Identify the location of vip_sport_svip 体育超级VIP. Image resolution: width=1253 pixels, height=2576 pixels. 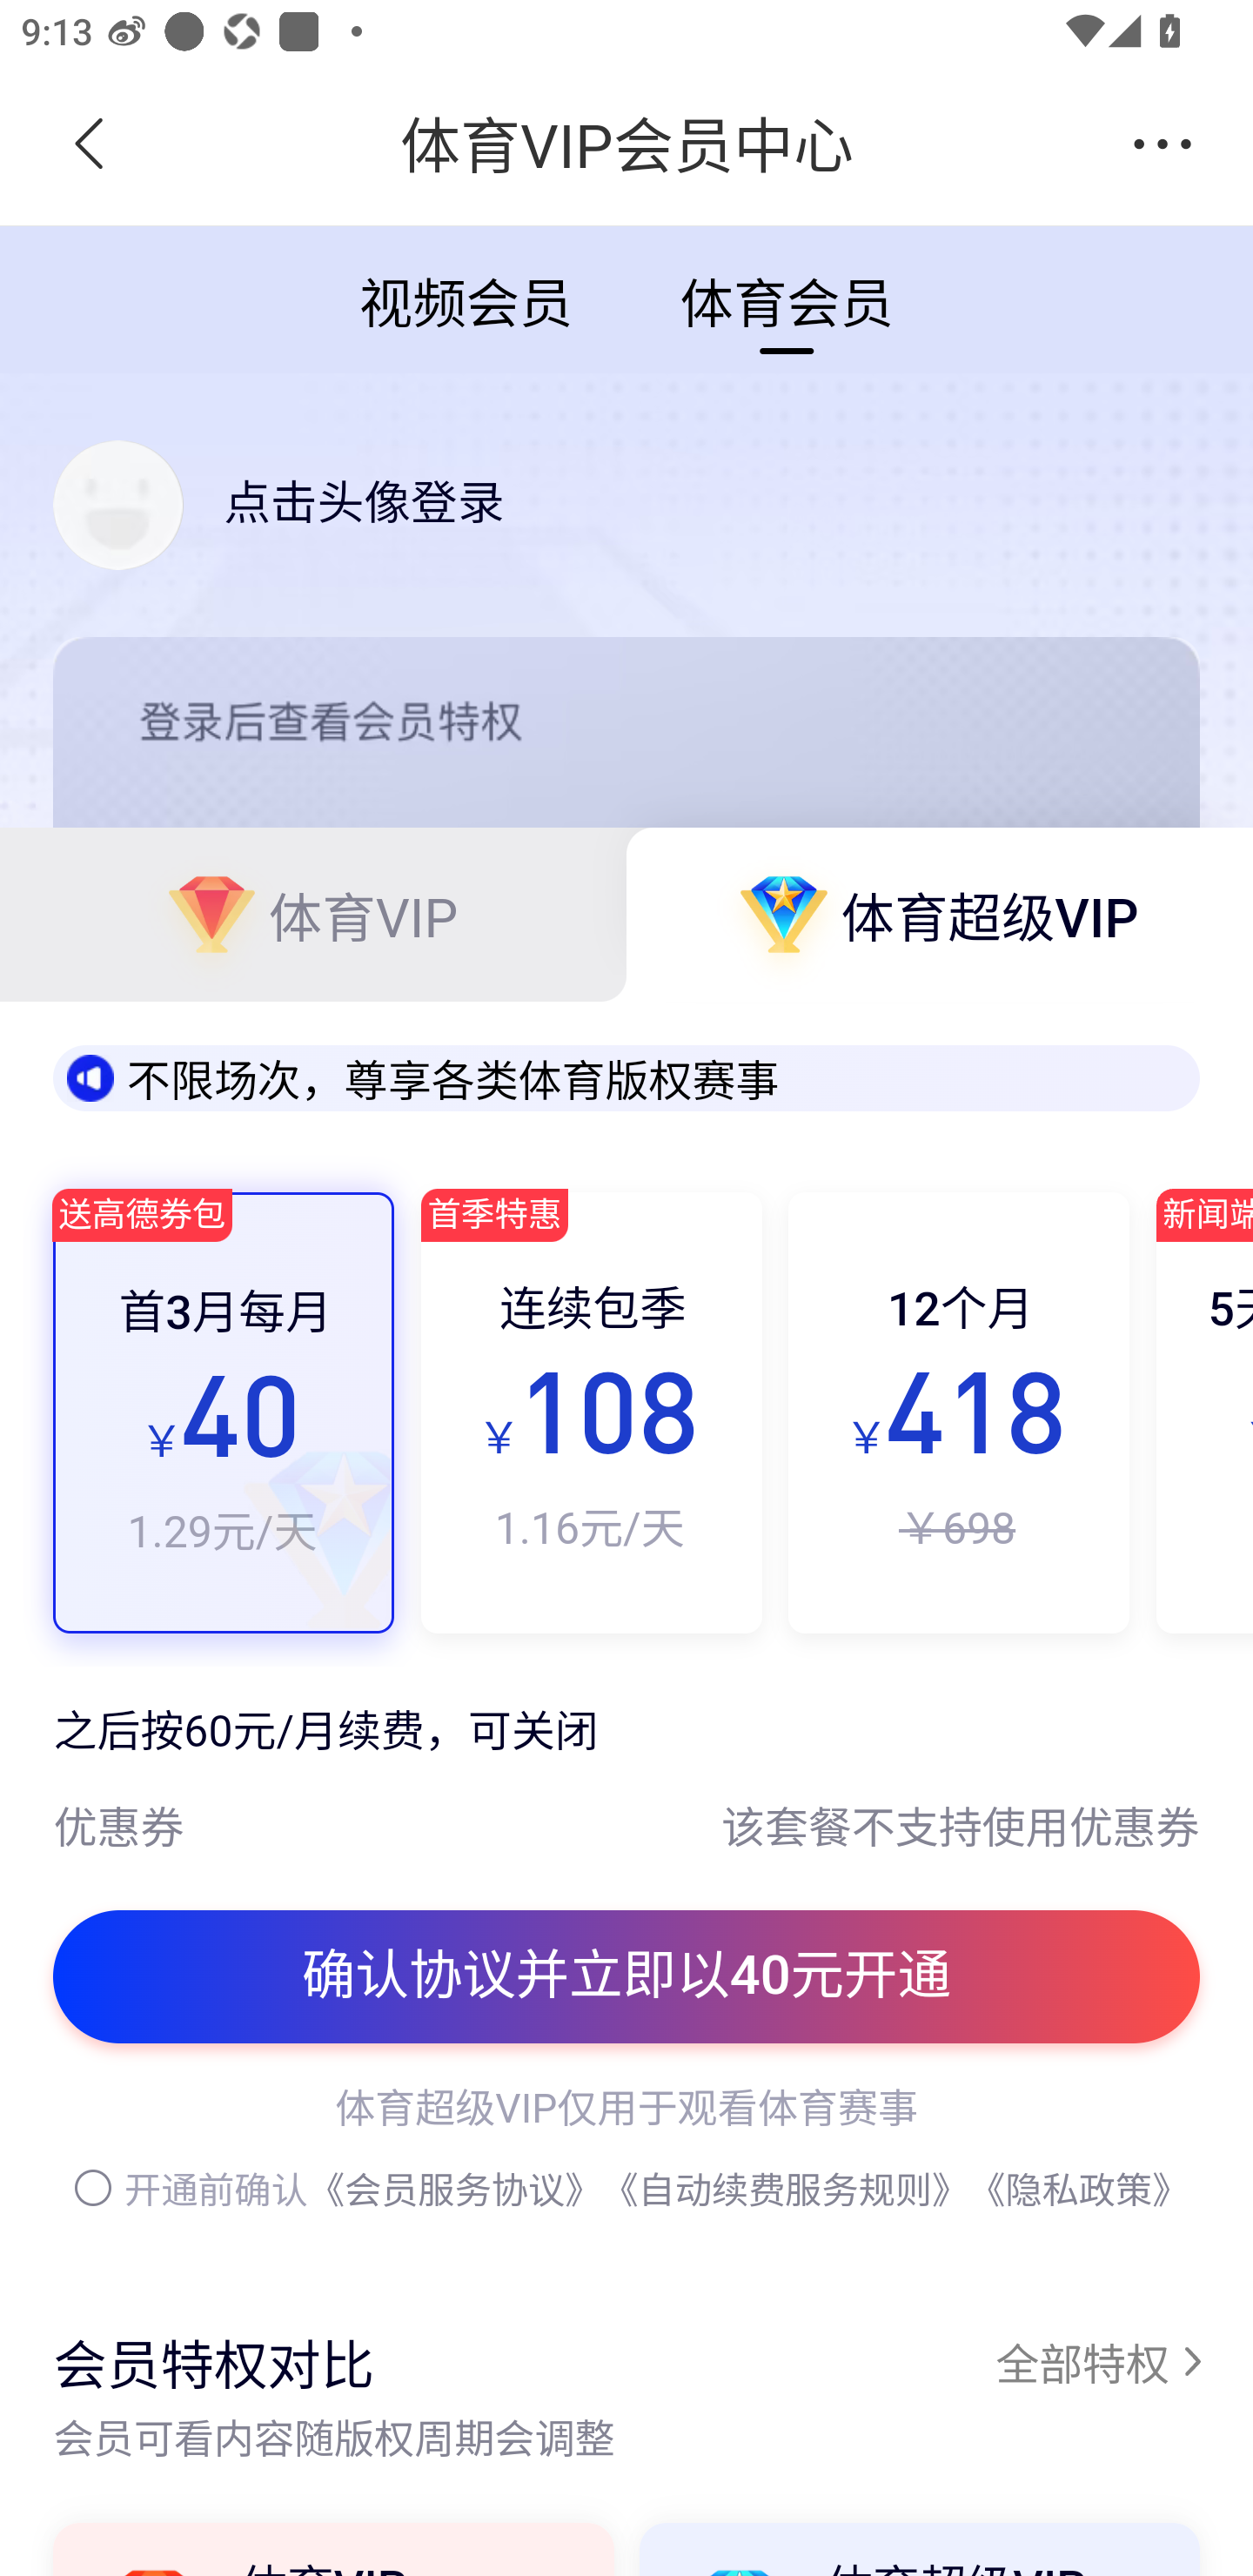
(940, 914).